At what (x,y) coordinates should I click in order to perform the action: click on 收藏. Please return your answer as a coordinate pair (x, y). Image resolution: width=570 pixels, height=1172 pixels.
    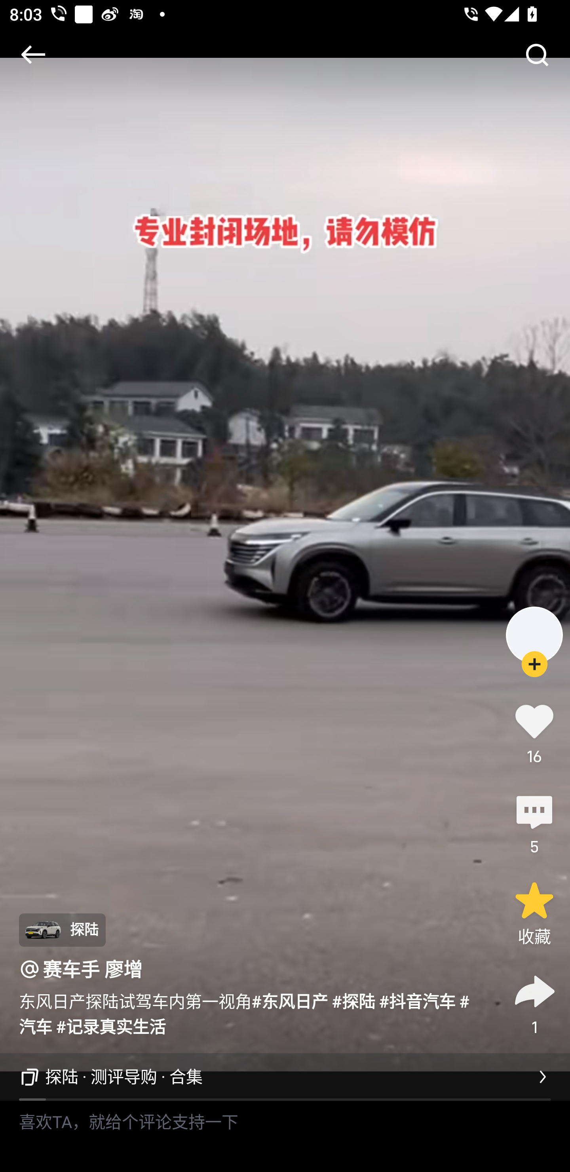
    Looking at the image, I should click on (534, 913).